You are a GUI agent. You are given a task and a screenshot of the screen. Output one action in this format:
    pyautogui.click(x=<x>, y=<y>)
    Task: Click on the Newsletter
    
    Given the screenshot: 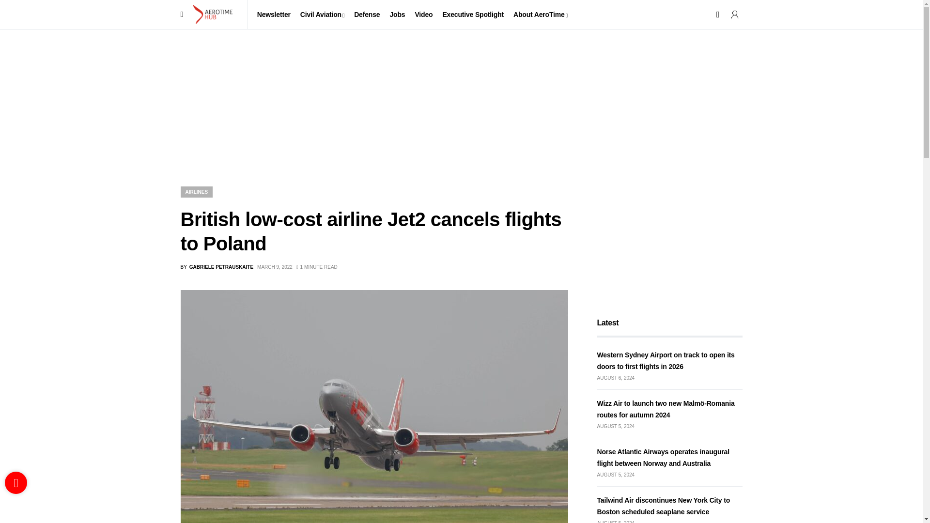 What is the action you would take?
    pyautogui.click(x=274, y=15)
    